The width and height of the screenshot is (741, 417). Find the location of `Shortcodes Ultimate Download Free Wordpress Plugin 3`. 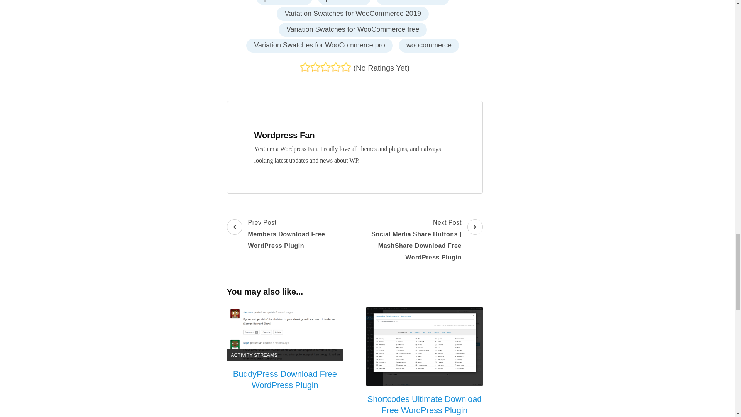

Shortcodes Ultimate Download Free Wordpress Plugin 3 is located at coordinates (325, 66).